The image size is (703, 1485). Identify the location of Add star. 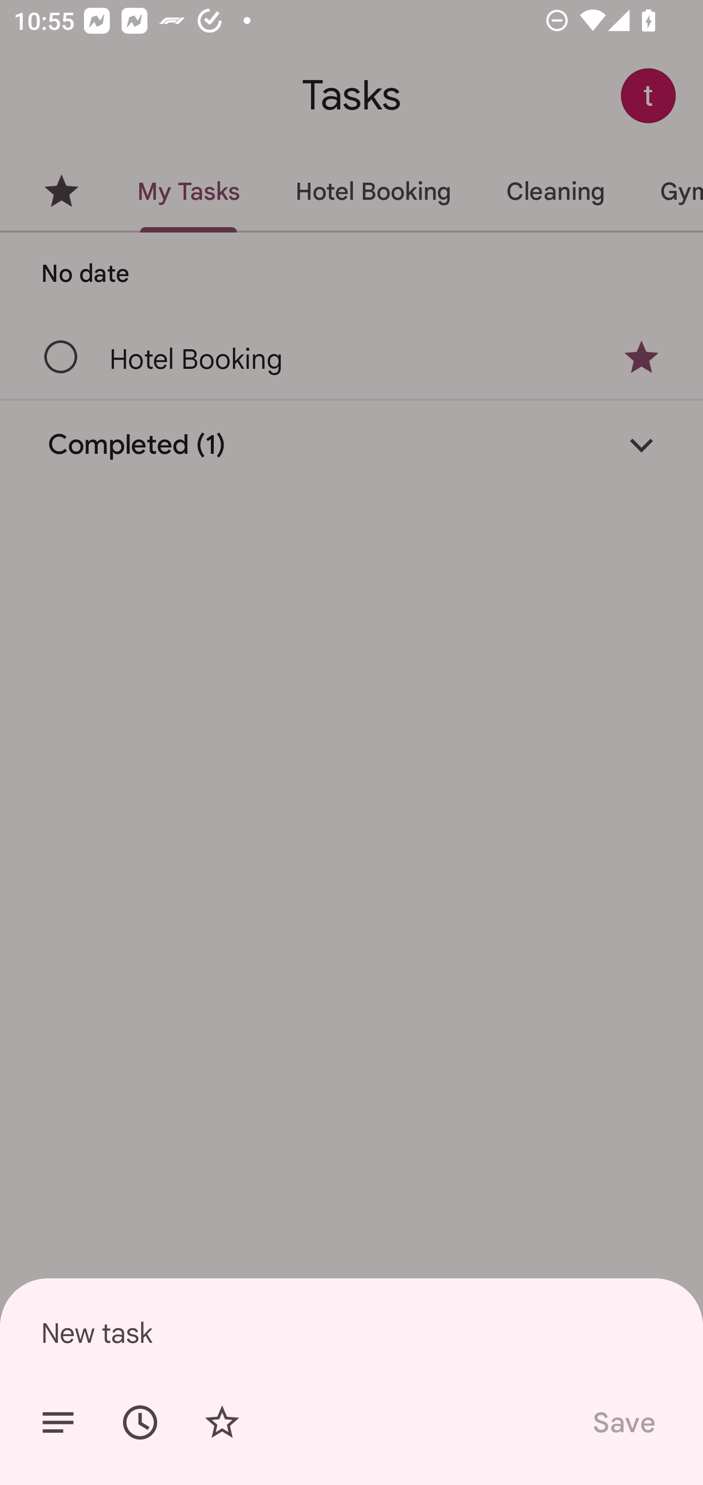
(222, 1422).